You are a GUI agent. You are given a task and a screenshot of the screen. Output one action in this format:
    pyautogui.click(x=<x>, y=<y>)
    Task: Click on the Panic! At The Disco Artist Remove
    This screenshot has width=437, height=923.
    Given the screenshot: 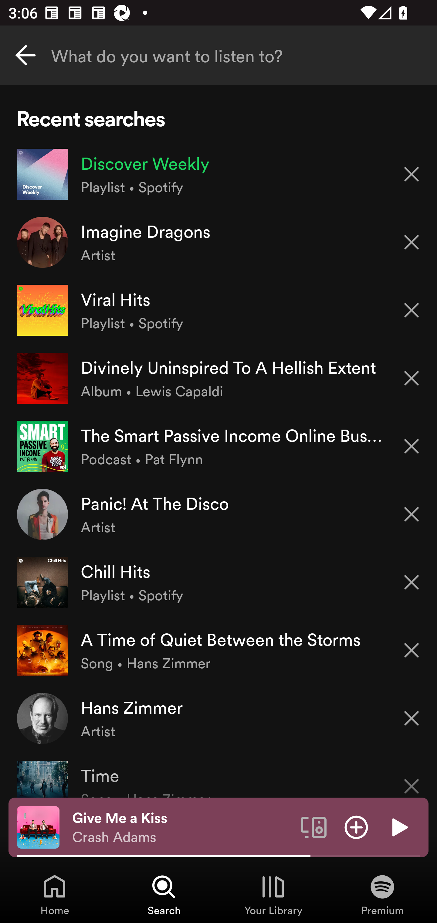 What is the action you would take?
    pyautogui.click(x=218, y=514)
    